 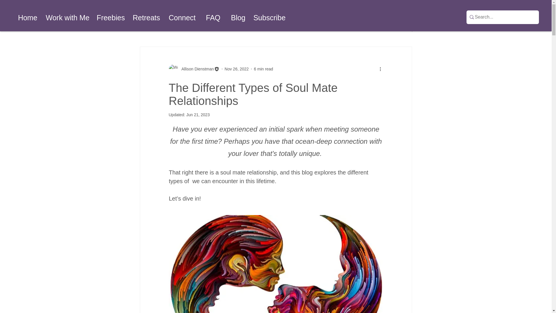 What do you see at coordinates (264, 69) in the screenshot?
I see `6 min read` at bounding box center [264, 69].